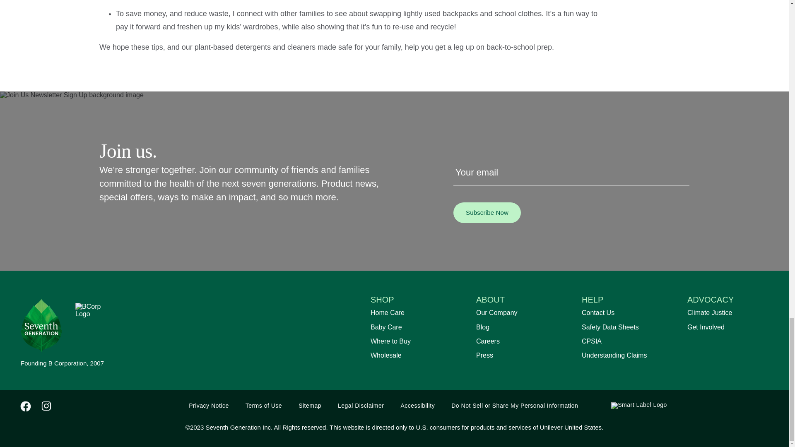 This screenshot has width=795, height=447. I want to click on Subscribe Now, so click(487, 213).